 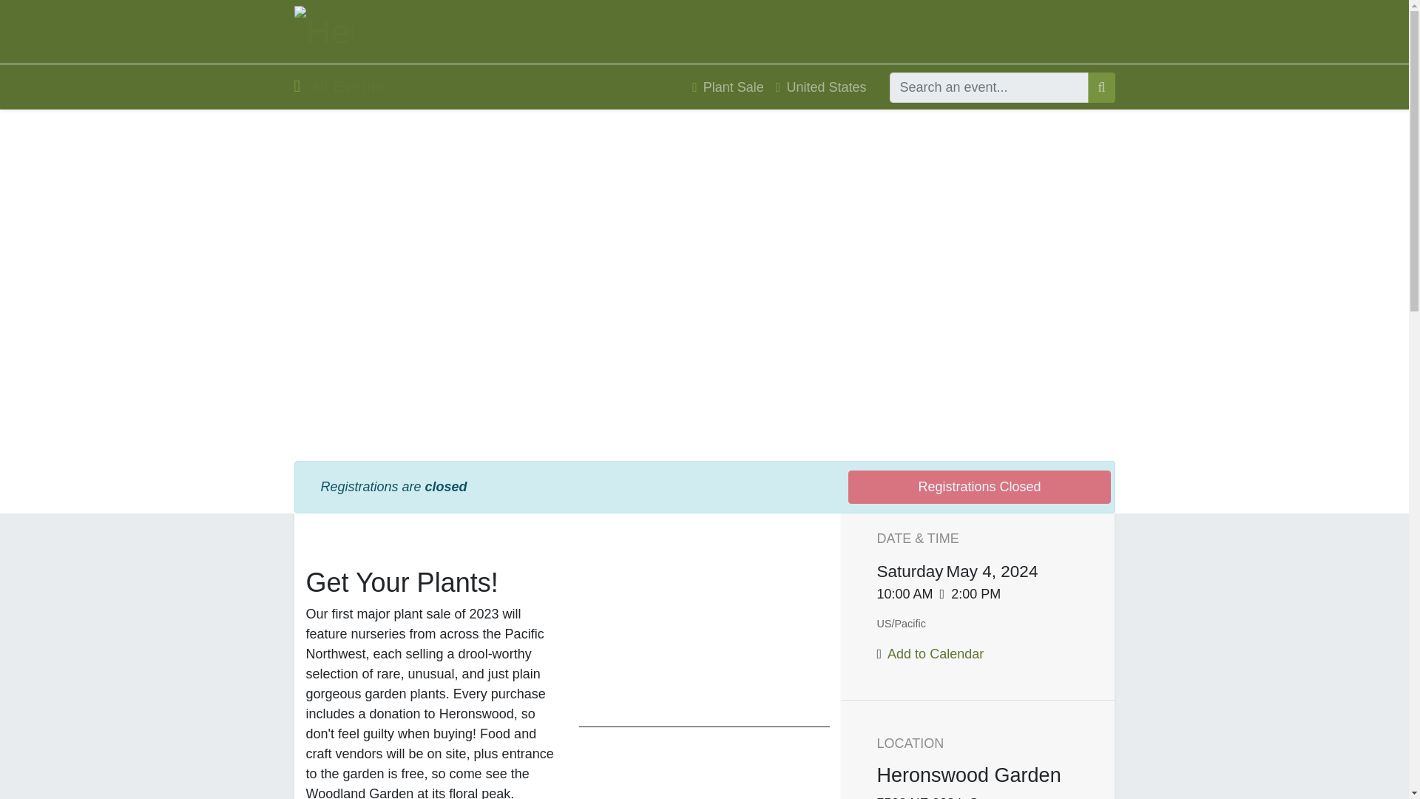 What do you see at coordinates (979, 487) in the screenshot?
I see `Registrations Closed` at bounding box center [979, 487].